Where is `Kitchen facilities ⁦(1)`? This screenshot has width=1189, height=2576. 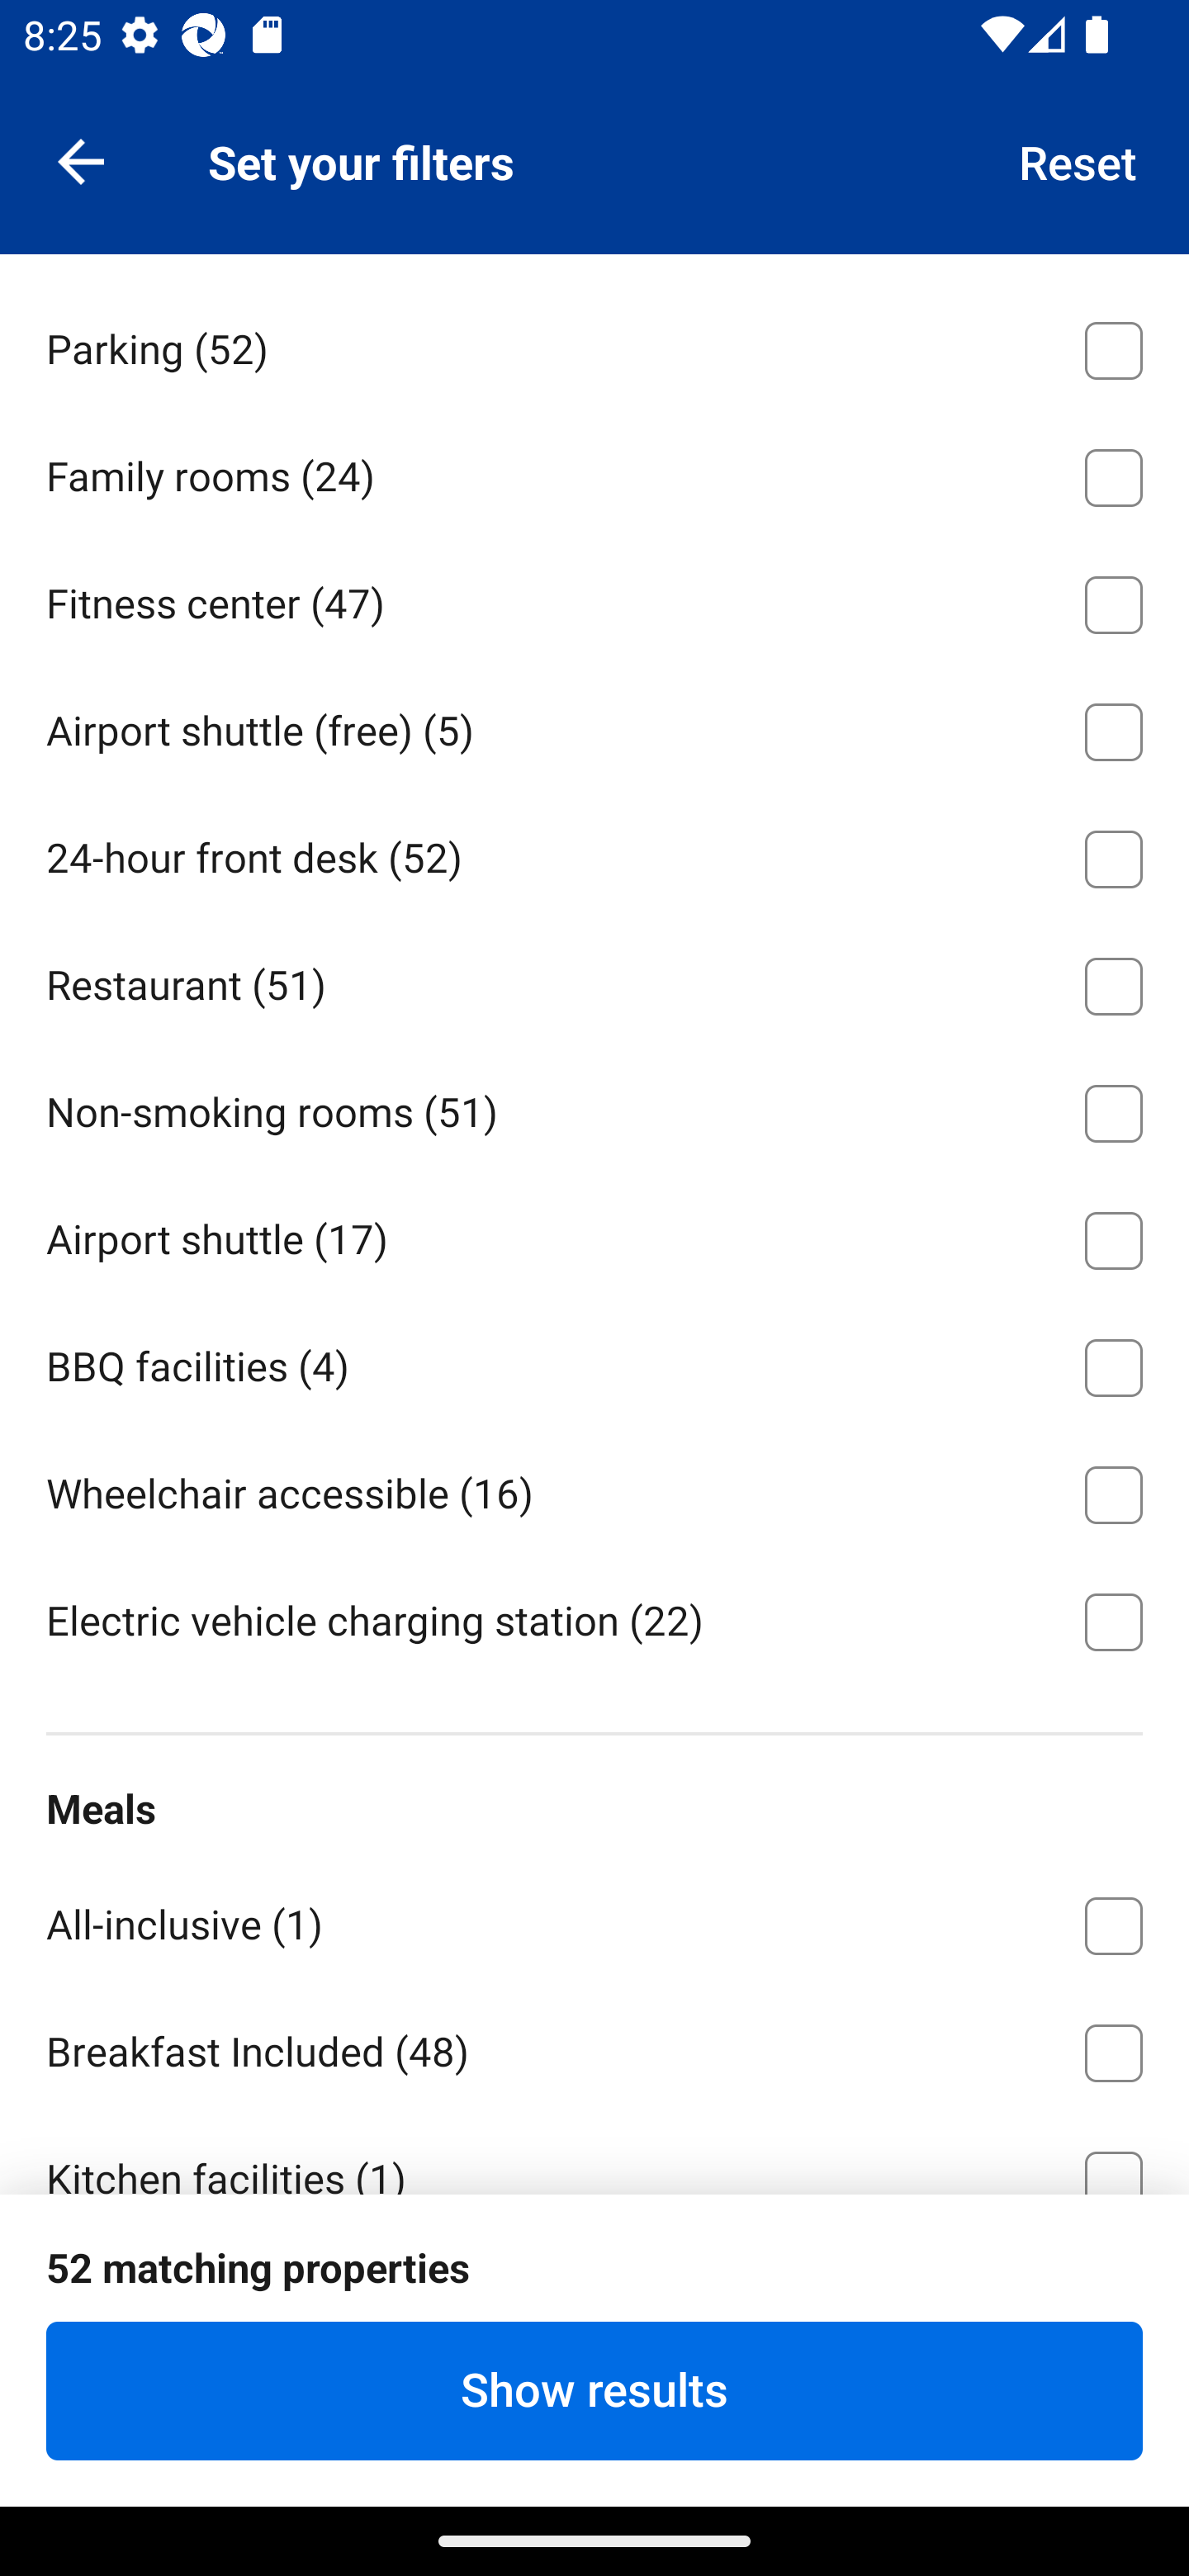 Kitchen facilities ⁦(1) is located at coordinates (594, 2153).